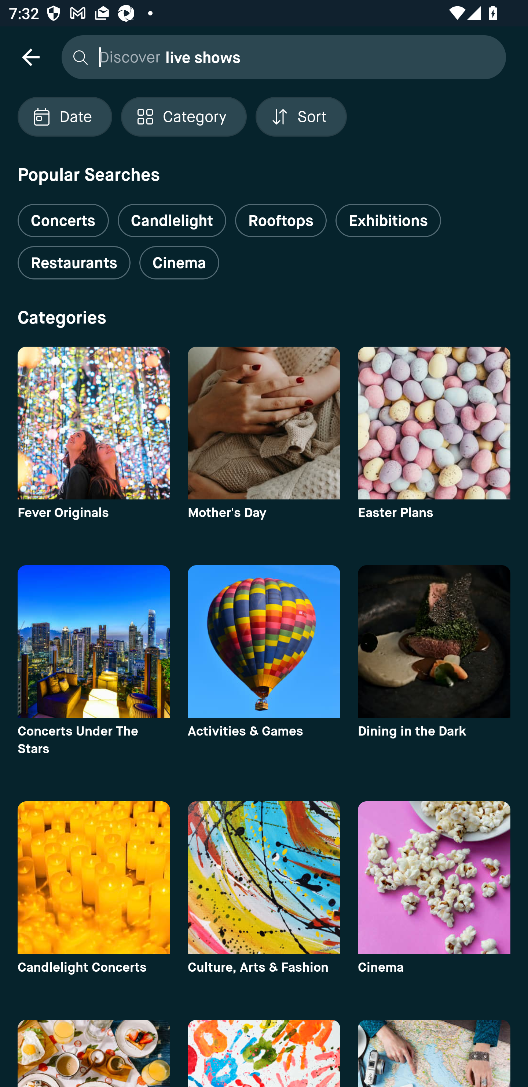  I want to click on Discover live shows, so click(280, 57).